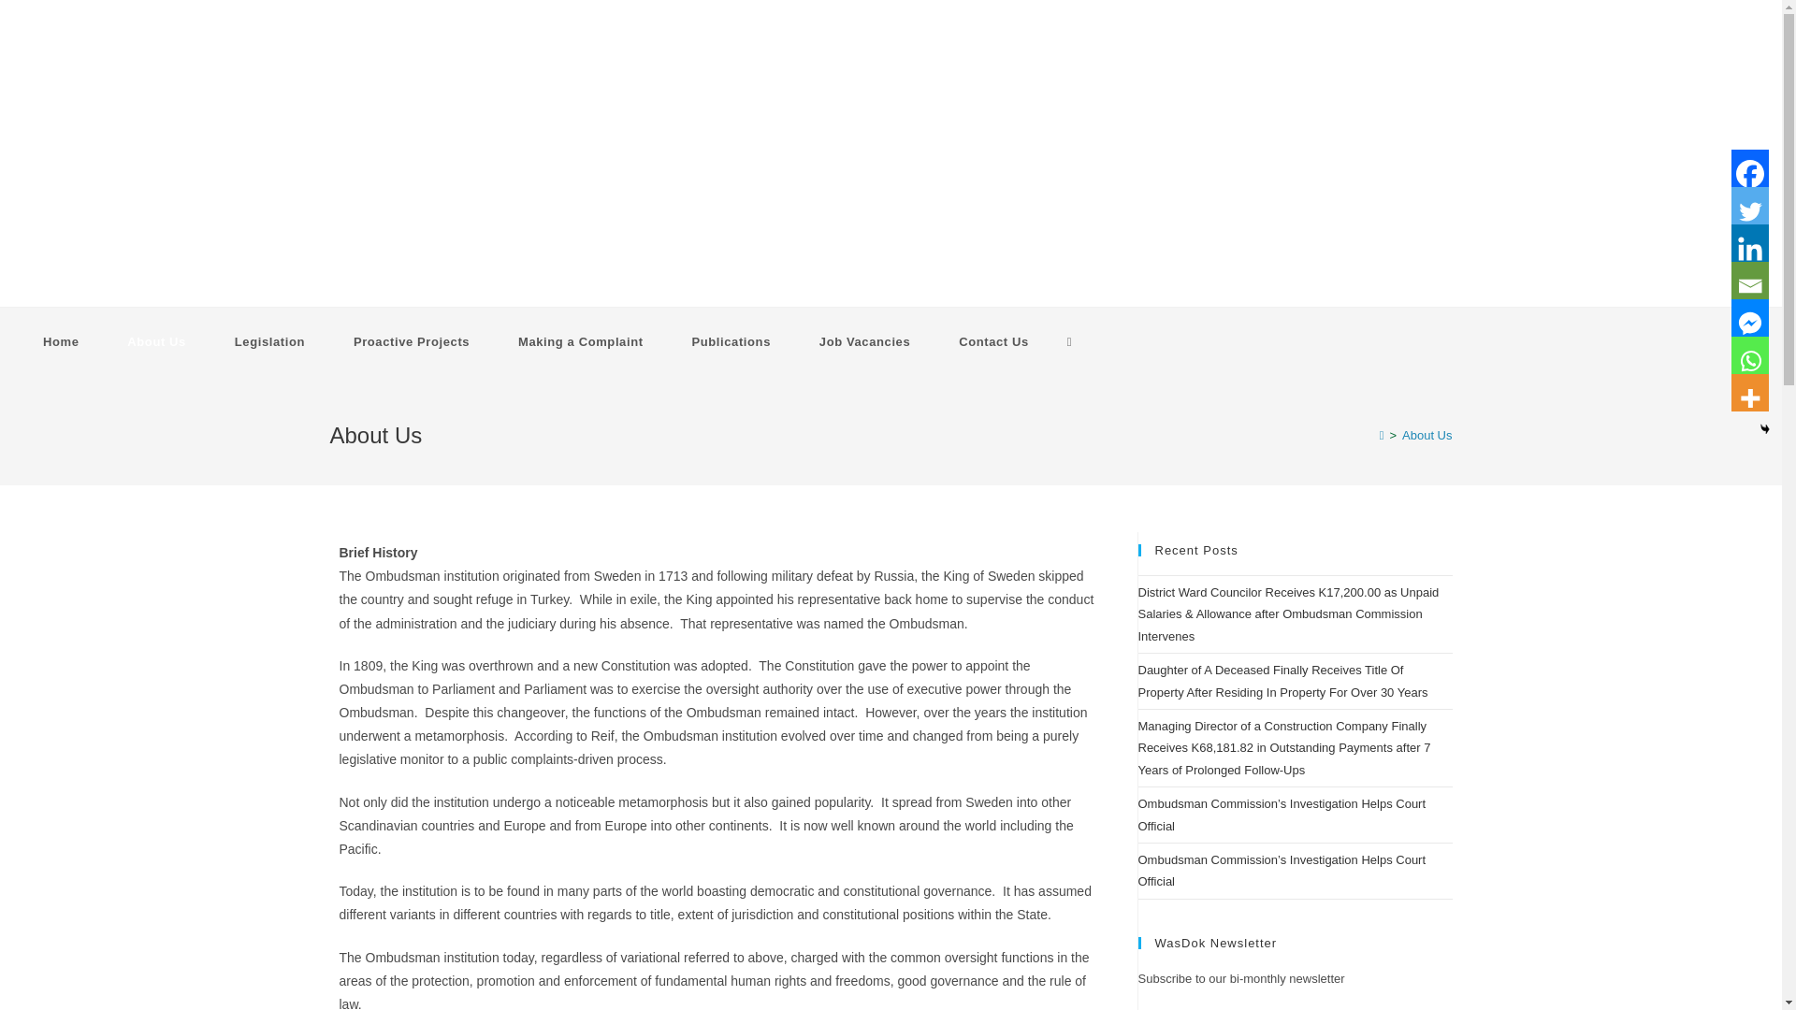 The image size is (1796, 1010). Describe the element at coordinates (1749, 205) in the screenshot. I see `Twitter` at that location.